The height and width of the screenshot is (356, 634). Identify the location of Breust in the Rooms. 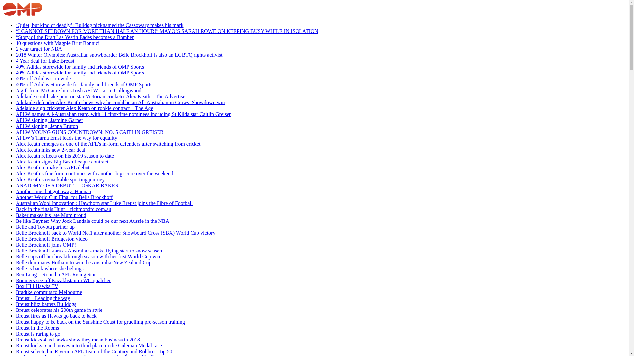
(38, 328).